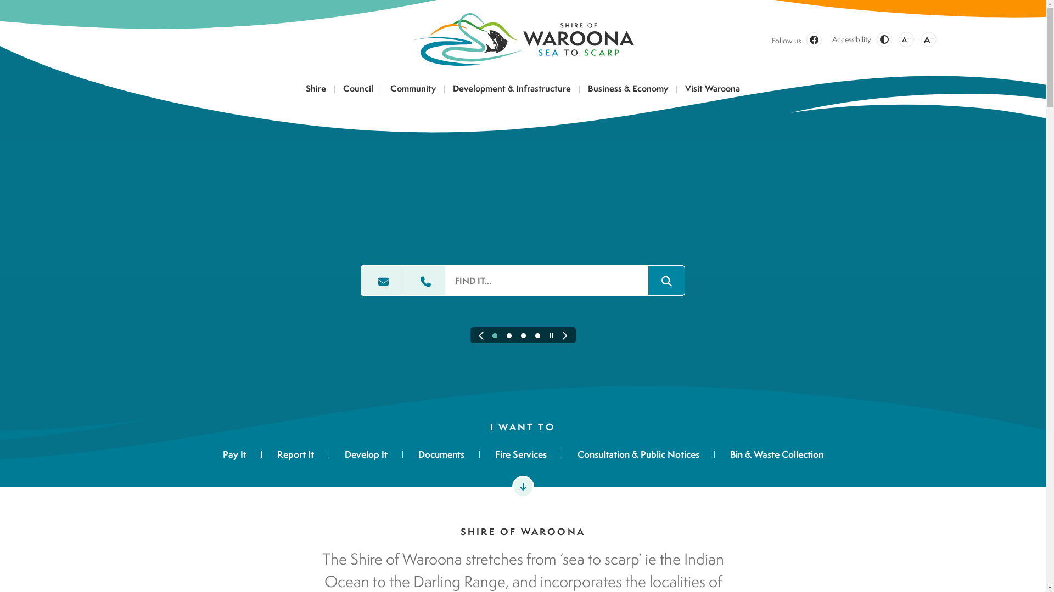 The image size is (1054, 592). I want to click on Follow us, so click(797, 39).